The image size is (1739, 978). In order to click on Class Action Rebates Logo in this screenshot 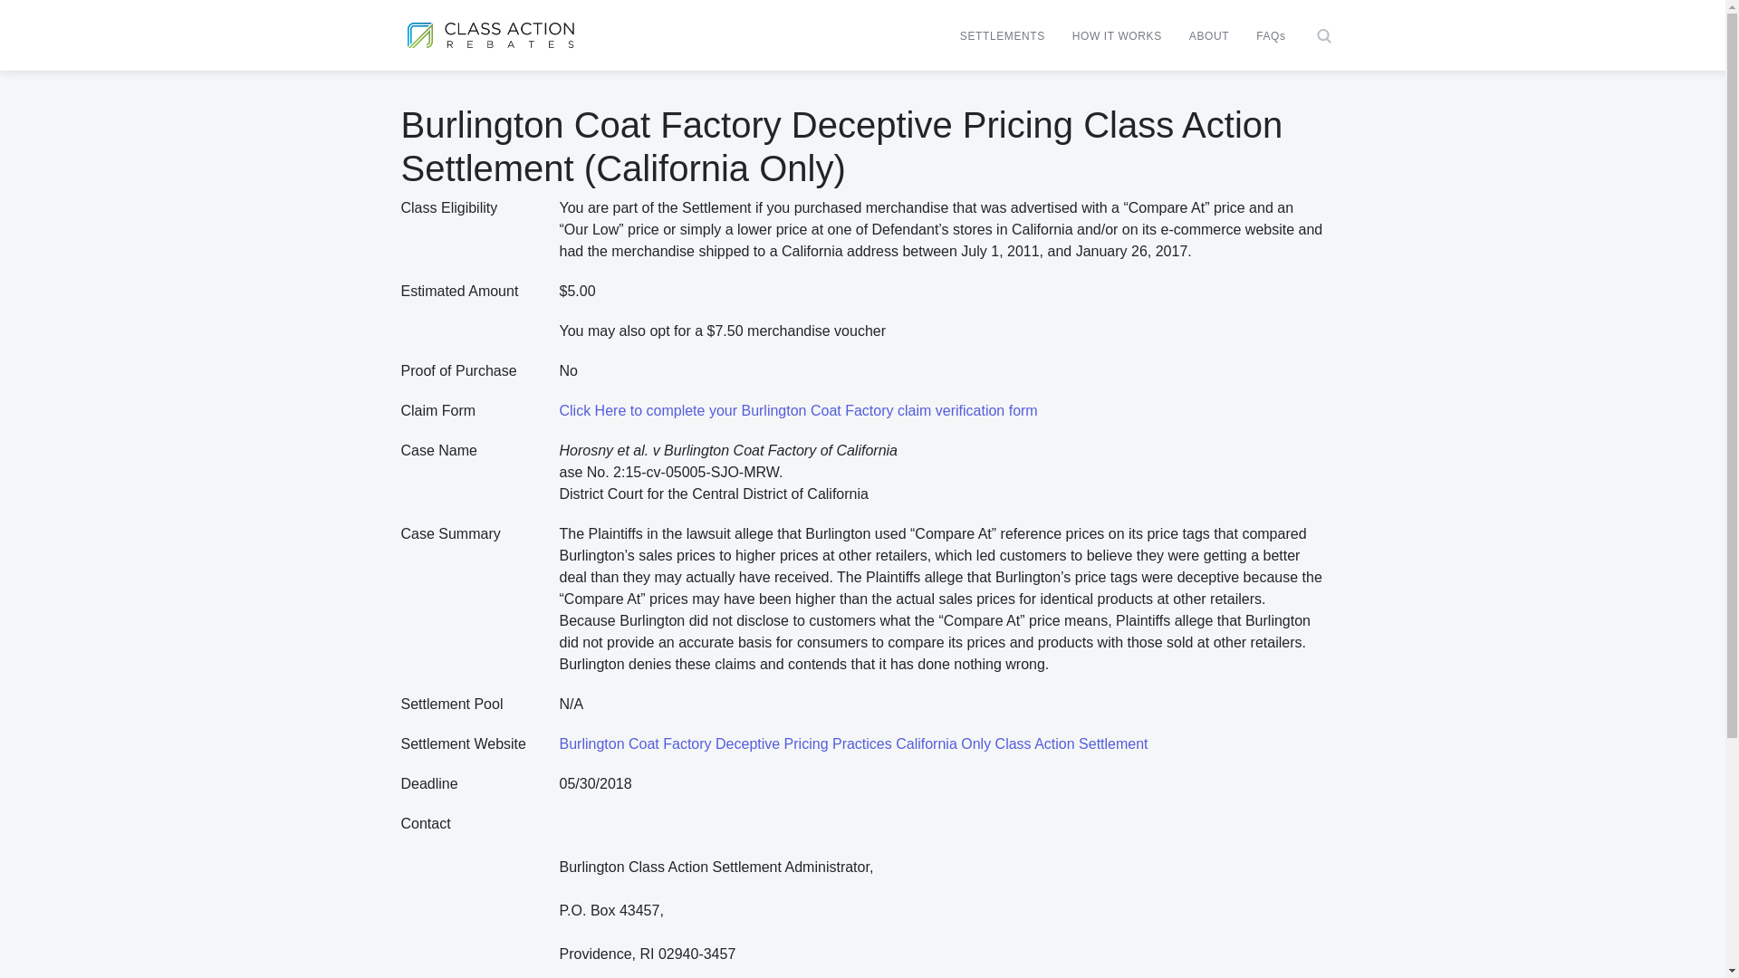, I will do `click(490, 34)`.